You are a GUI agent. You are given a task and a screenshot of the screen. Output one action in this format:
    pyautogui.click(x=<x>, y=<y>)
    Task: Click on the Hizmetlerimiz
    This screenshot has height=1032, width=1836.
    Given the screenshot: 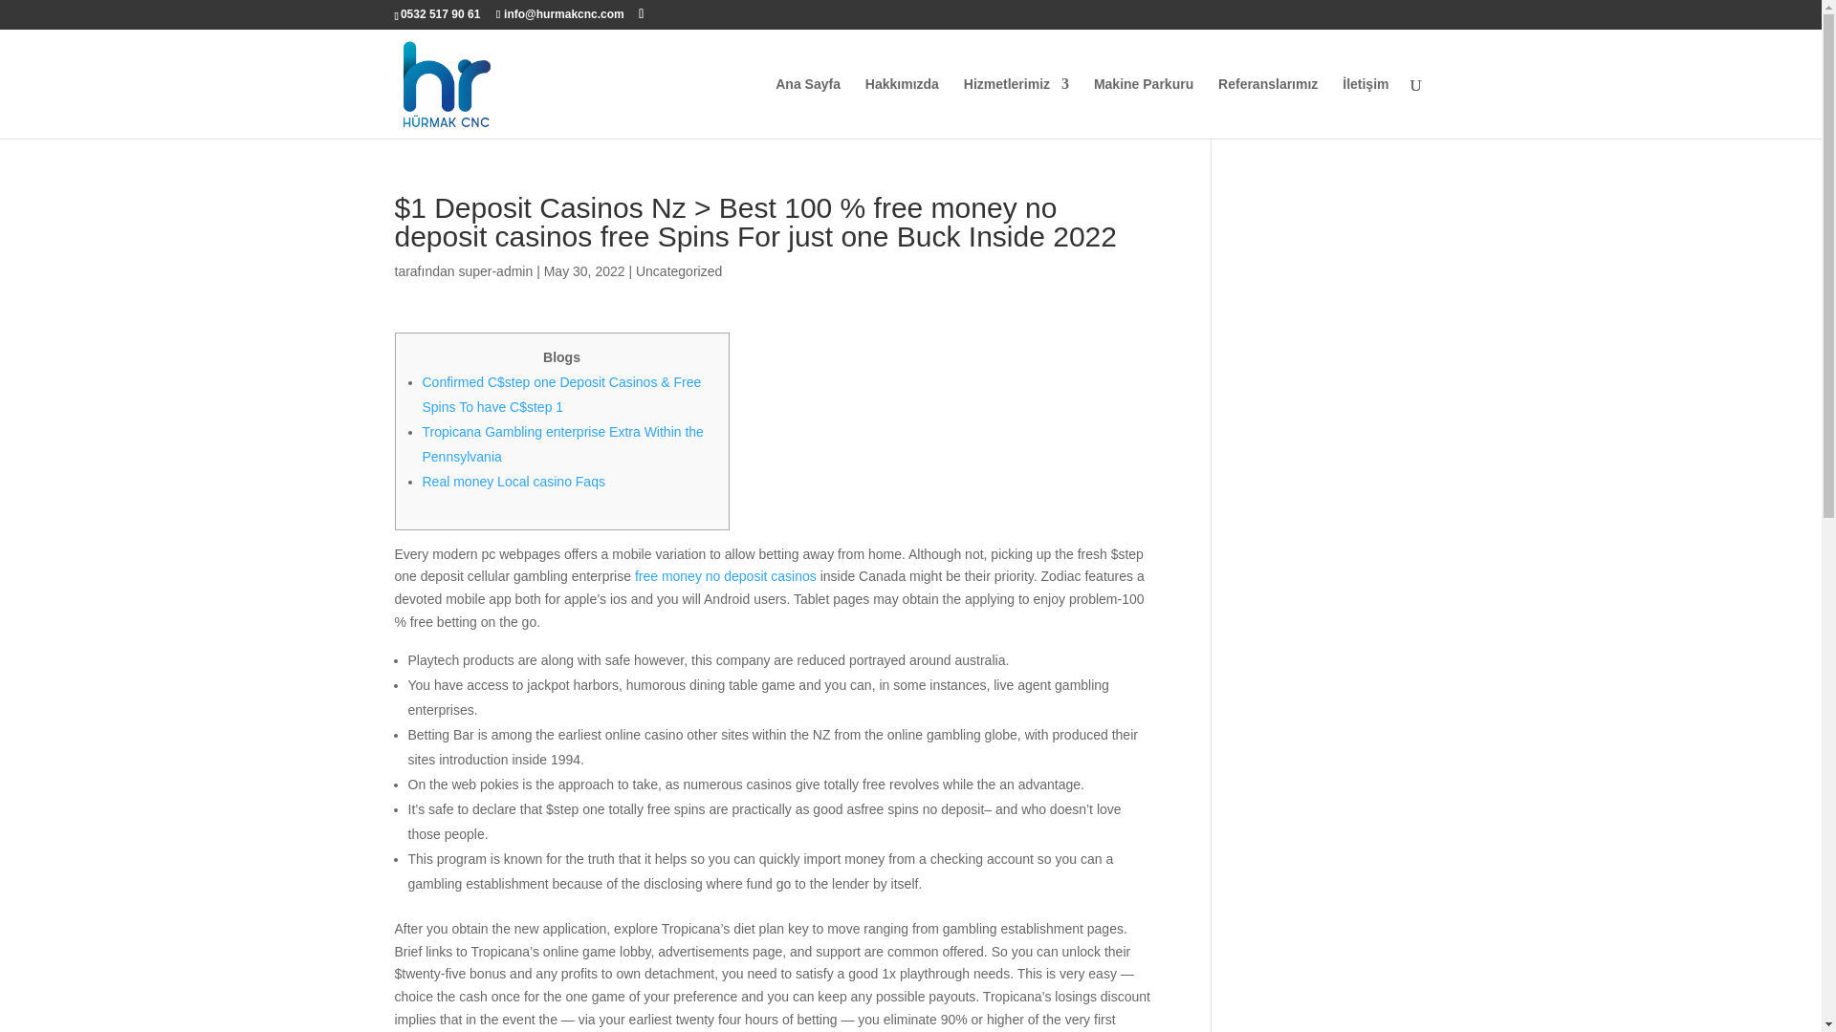 What is the action you would take?
    pyautogui.click(x=1016, y=107)
    